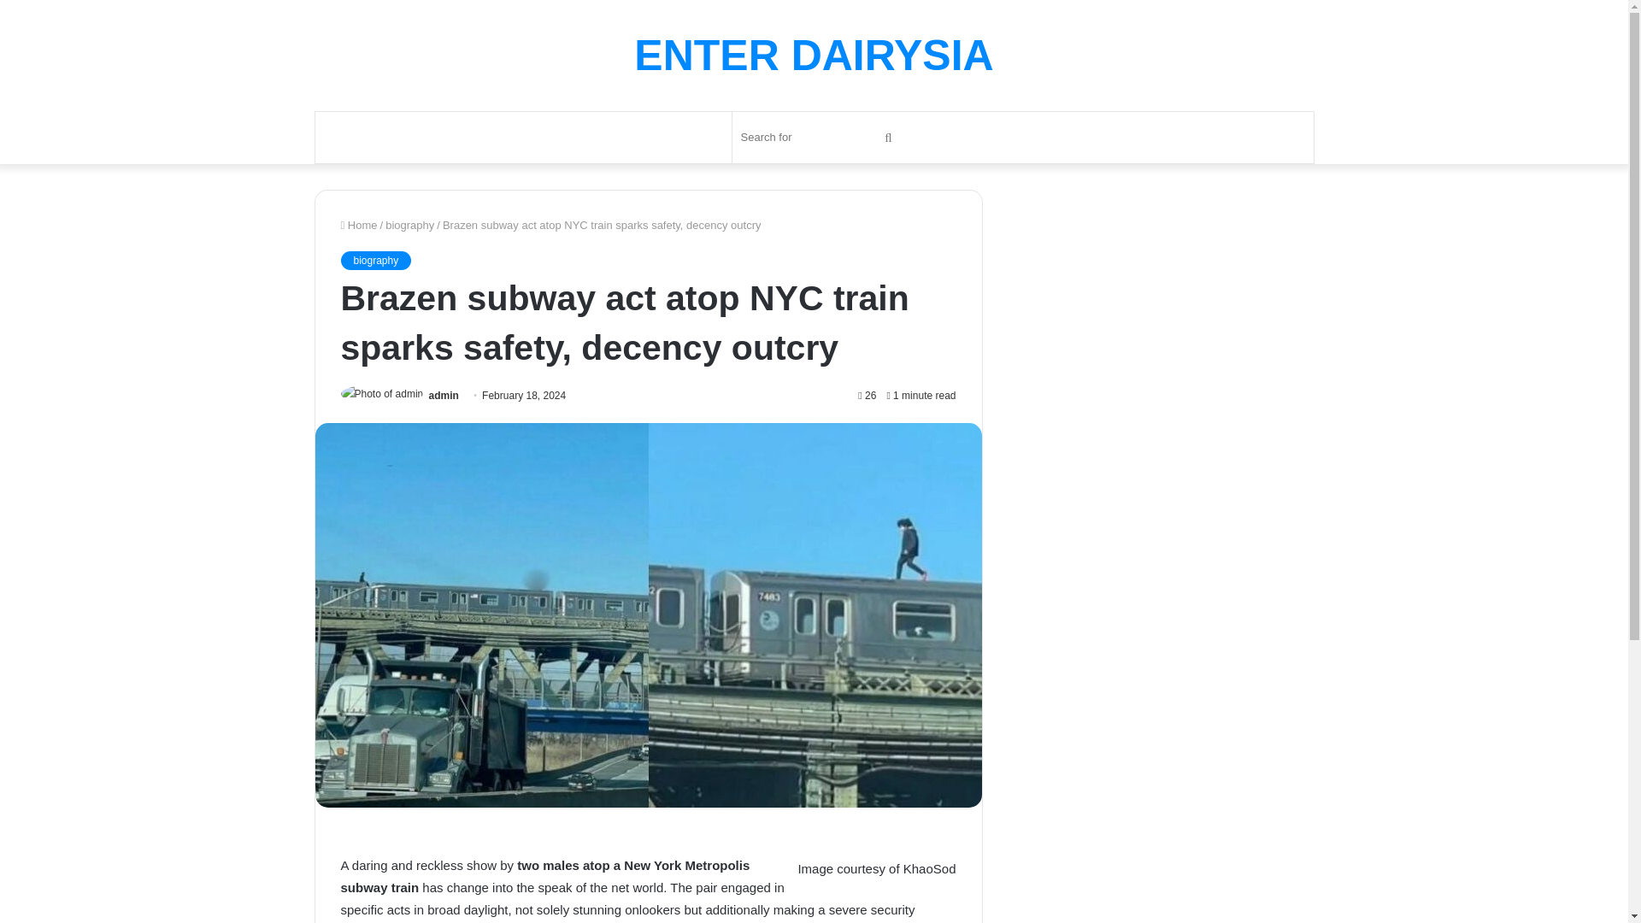 This screenshot has width=1641, height=923. I want to click on ENTER DAIRYSIA, so click(813, 55).